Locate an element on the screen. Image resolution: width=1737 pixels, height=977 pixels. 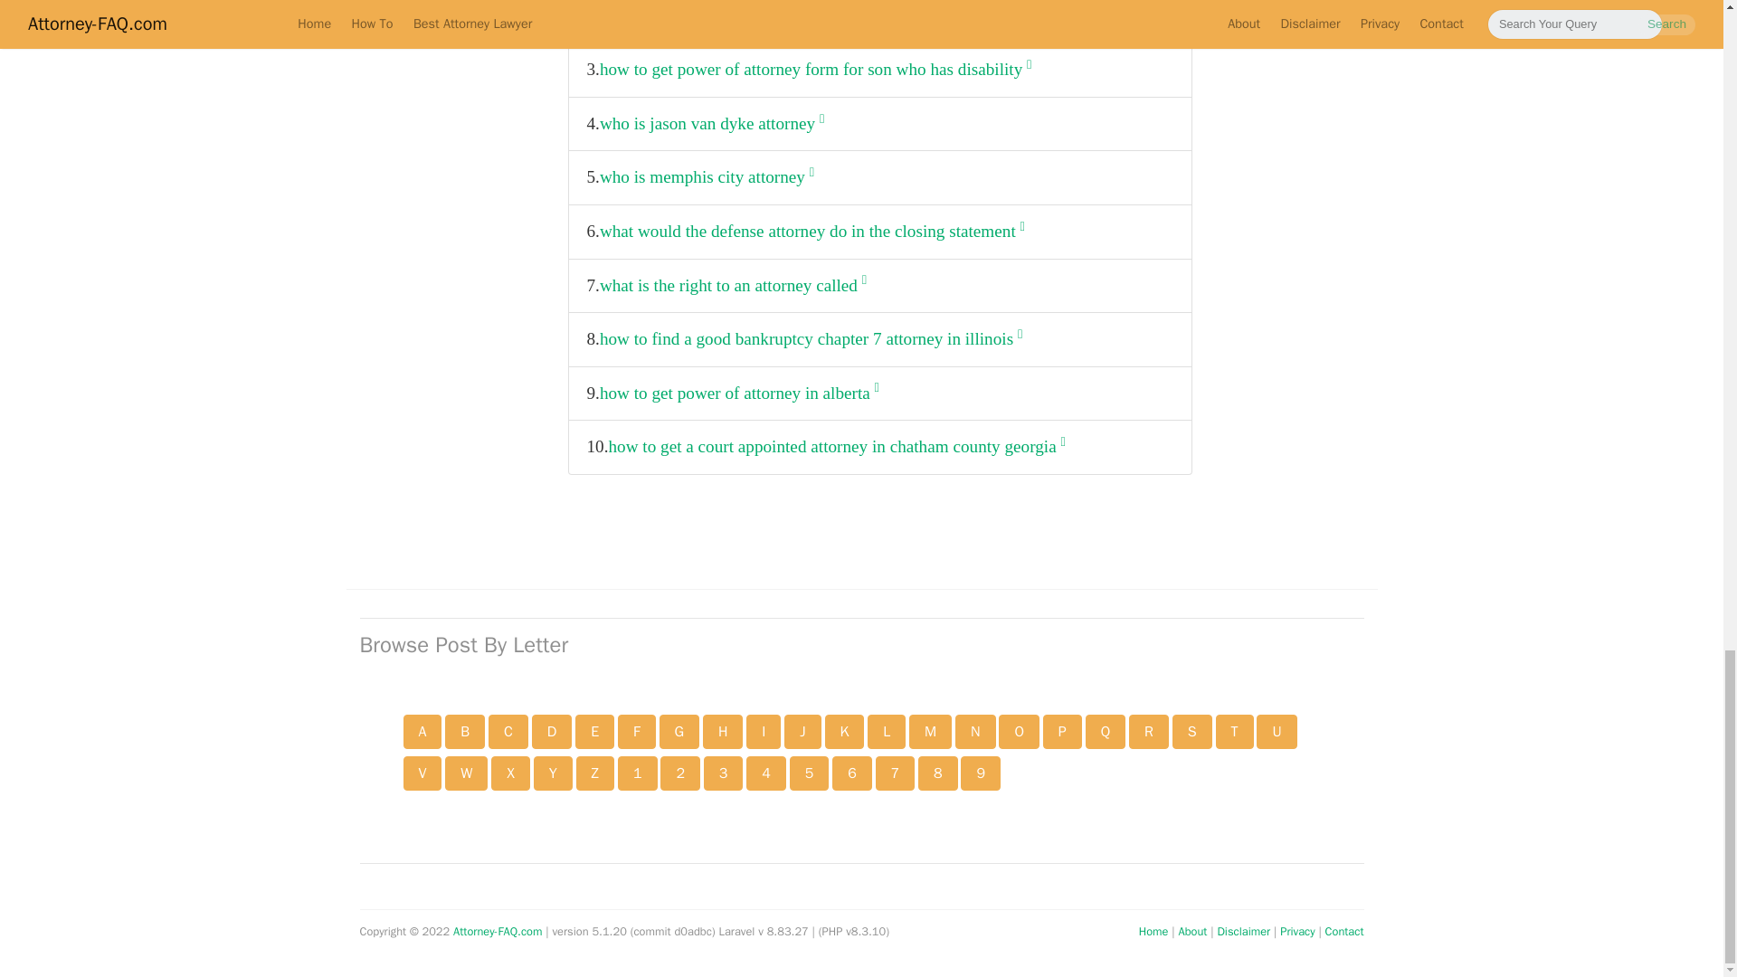
situations where medical power of attorney makes decisions is located at coordinates (812, 16).